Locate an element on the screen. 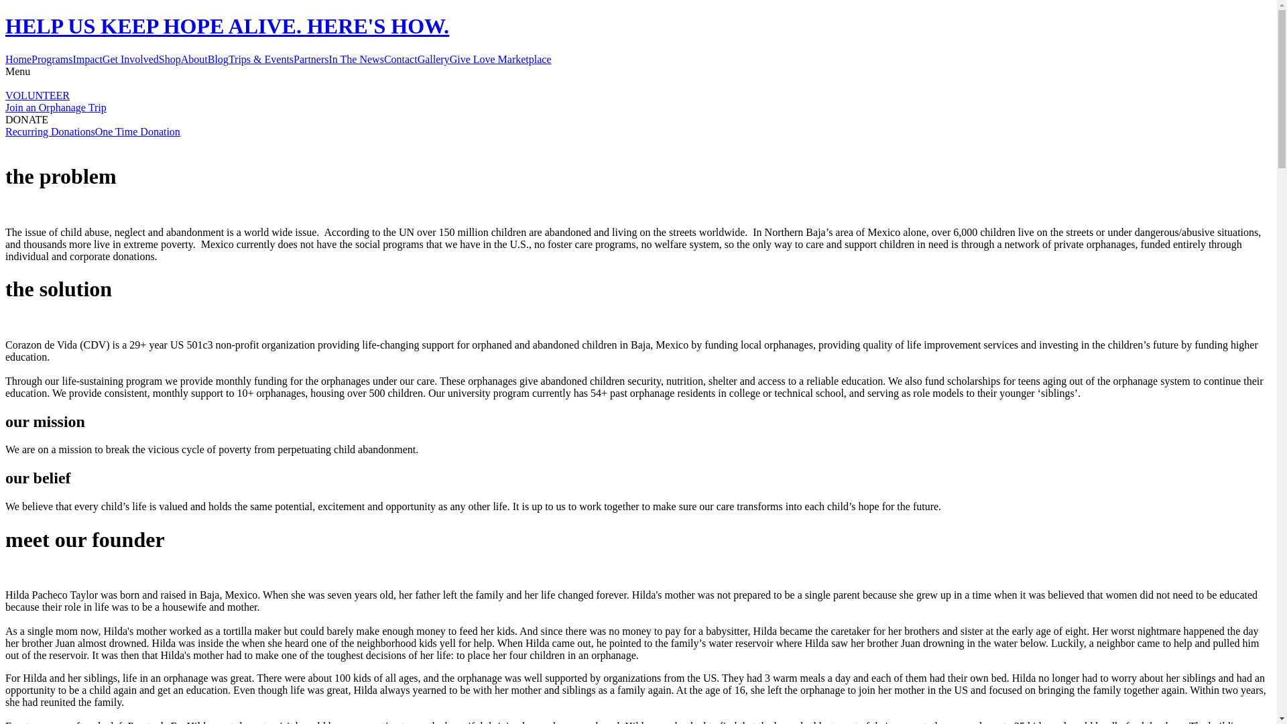 Image resolution: width=1287 pixels, height=724 pixels. Shop is located at coordinates (170, 59).